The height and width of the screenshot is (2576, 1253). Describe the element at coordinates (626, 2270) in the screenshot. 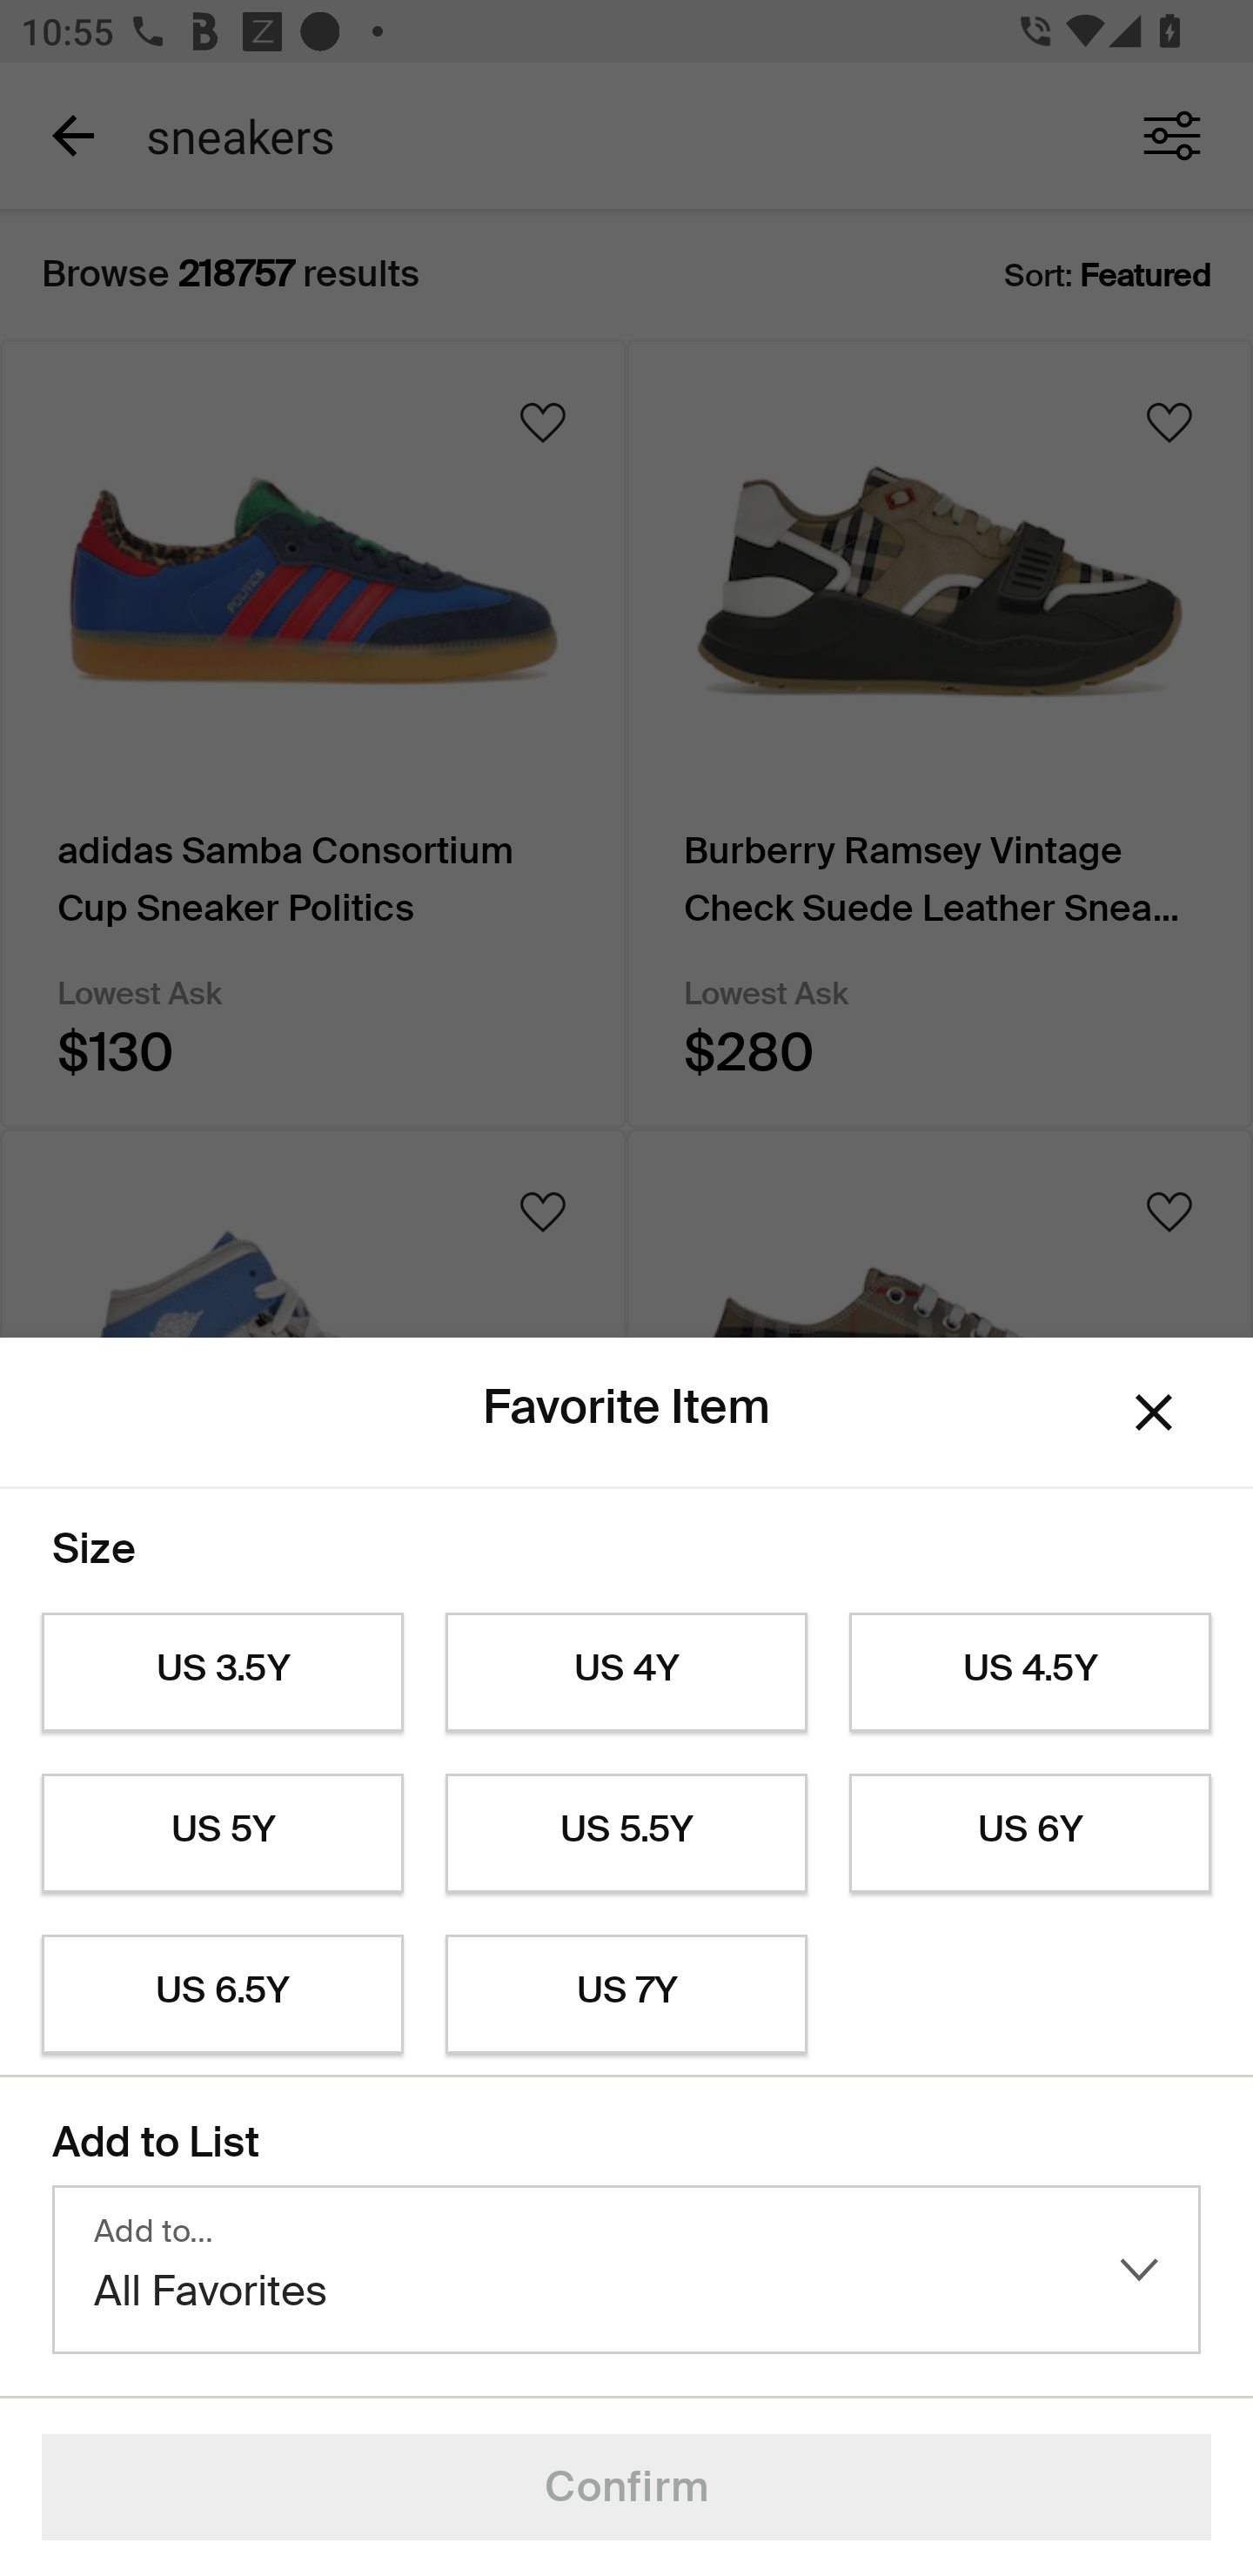

I see `Add to… All Favorites` at that location.